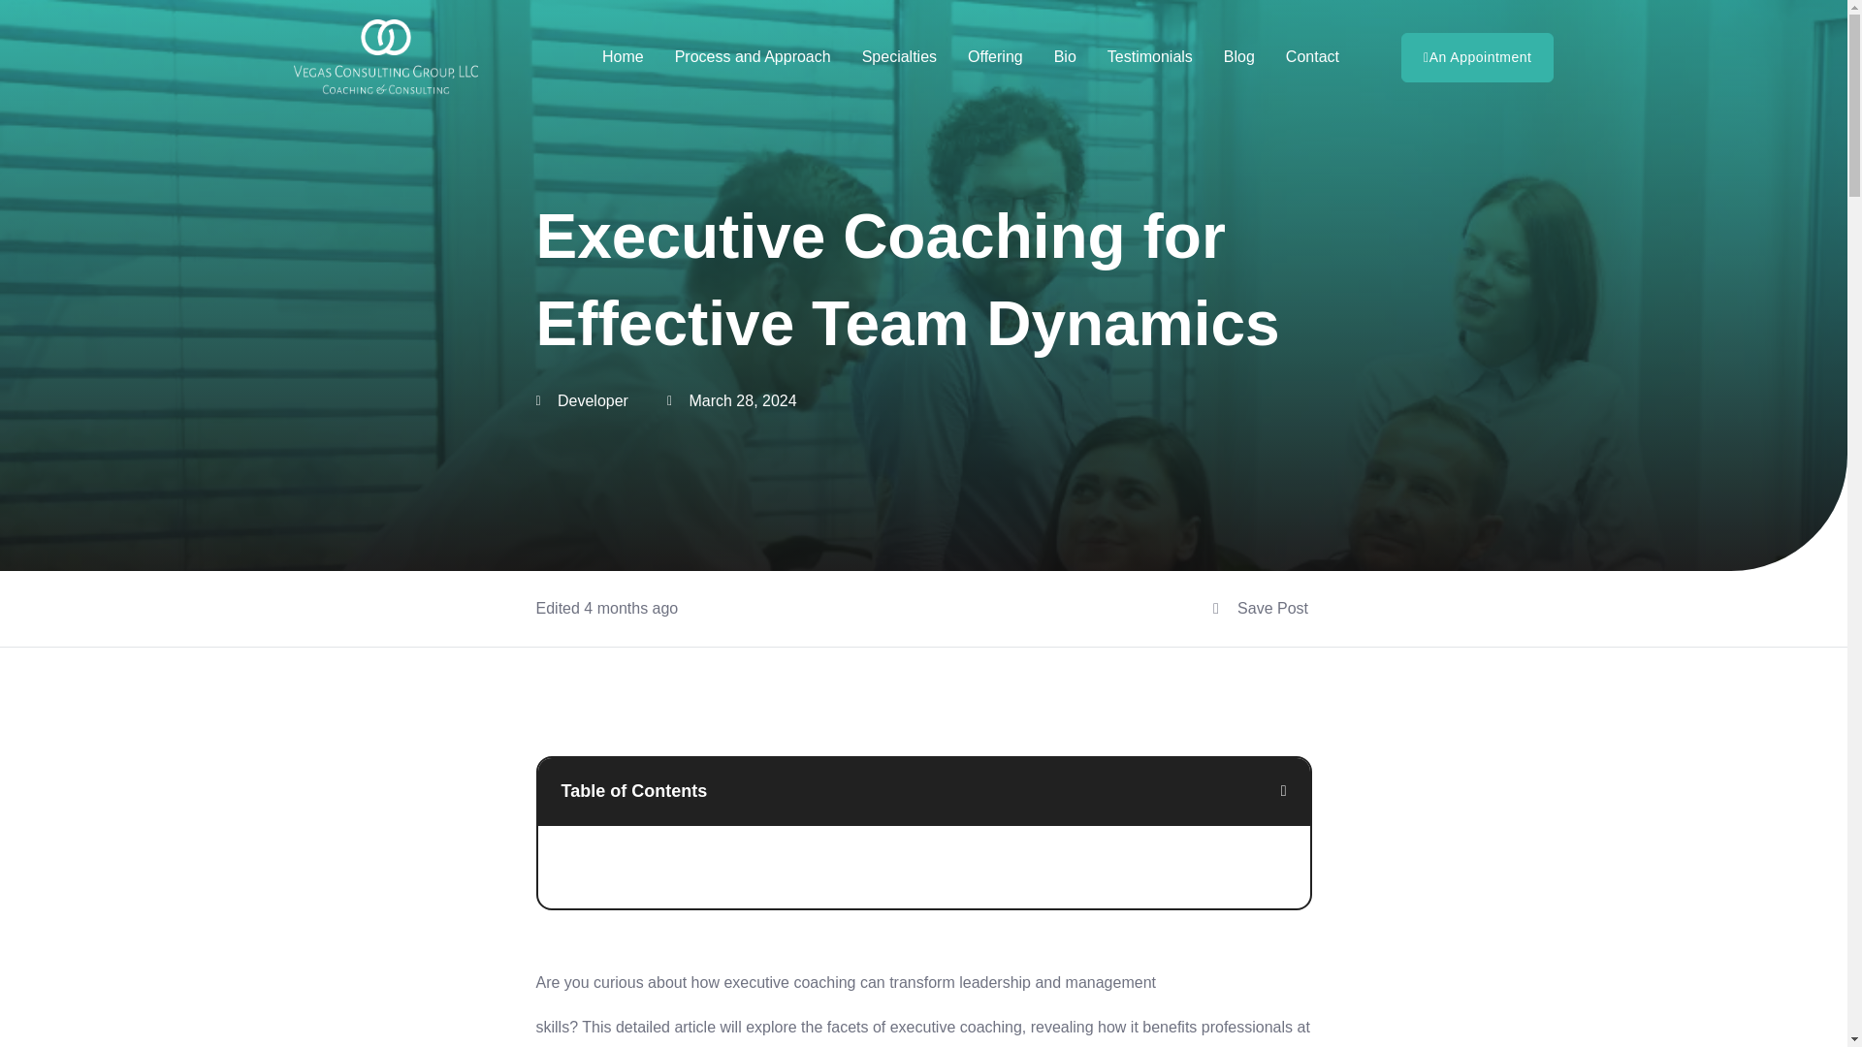 This screenshot has height=1047, width=1862. I want to click on Offering, so click(995, 56).